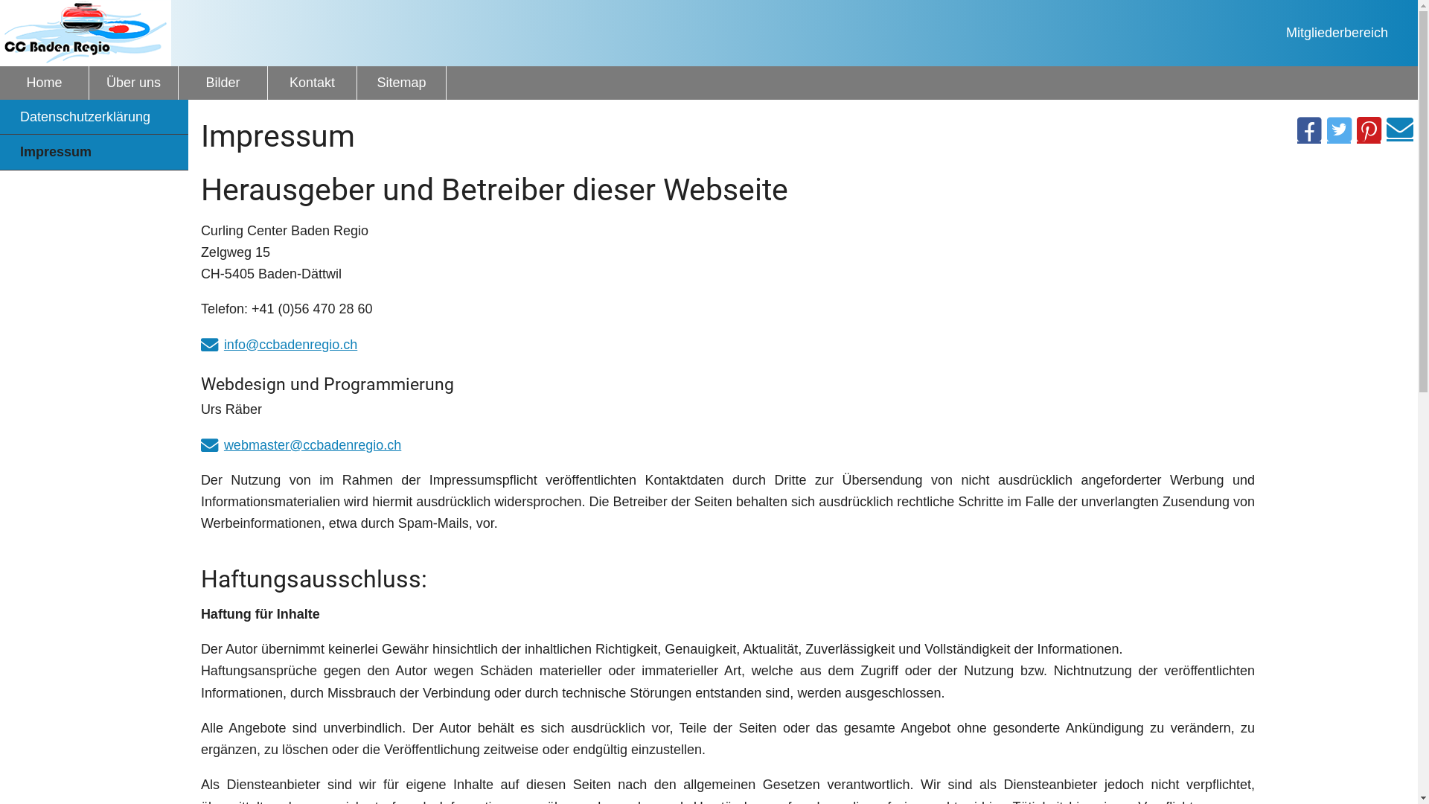 The height and width of the screenshot is (804, 1429). What do you see at coordinates (402, 83) in the screenshot?
I see `Sitemap` at bounding box center [402, 83].